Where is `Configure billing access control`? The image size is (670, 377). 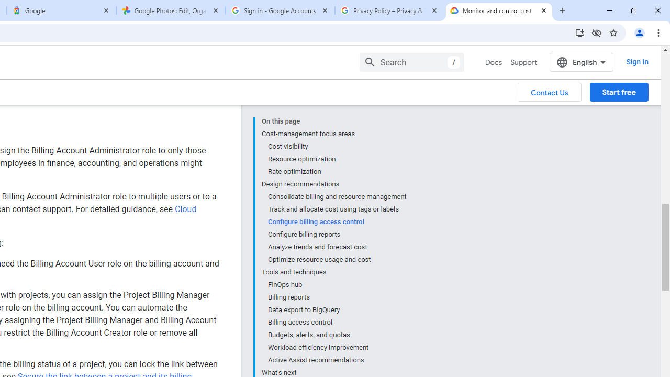 Configure billing access control is located at coordinates (337, 222).